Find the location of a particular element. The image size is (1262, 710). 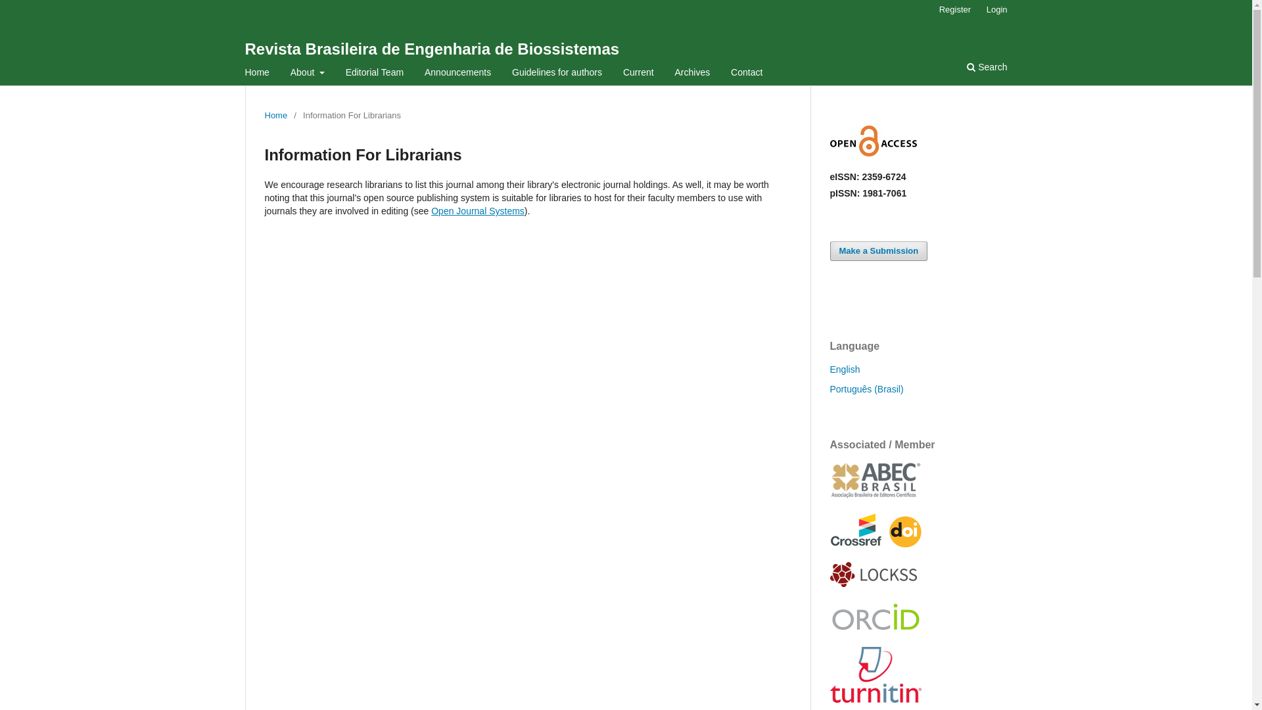

Guidelines for authors is located at coordinates (557, 72).